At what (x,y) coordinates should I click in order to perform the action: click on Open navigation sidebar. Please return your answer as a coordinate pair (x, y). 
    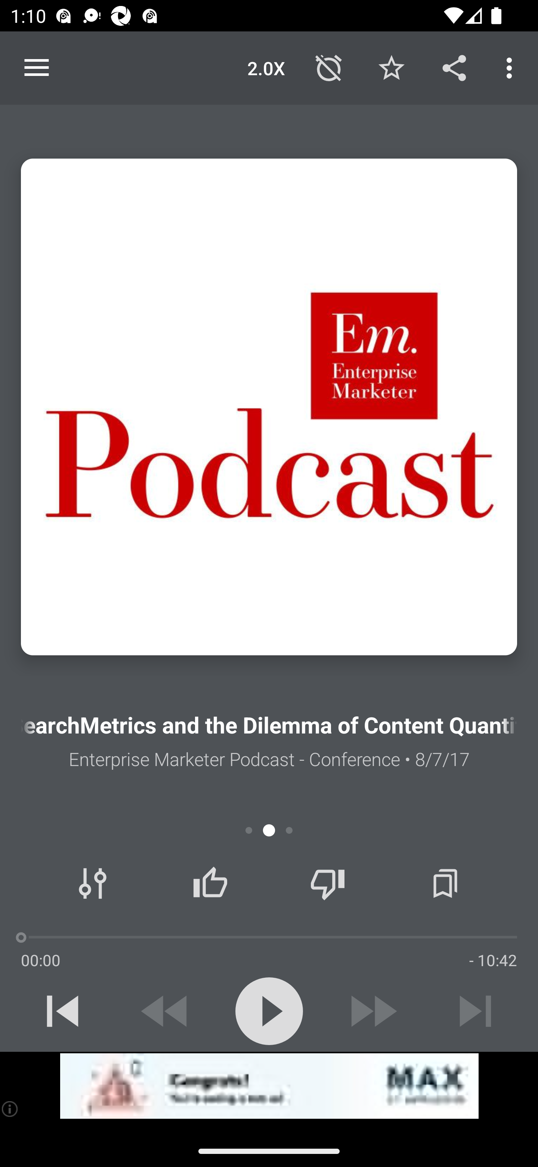
    Looking at the image, I should click on (37, 68).